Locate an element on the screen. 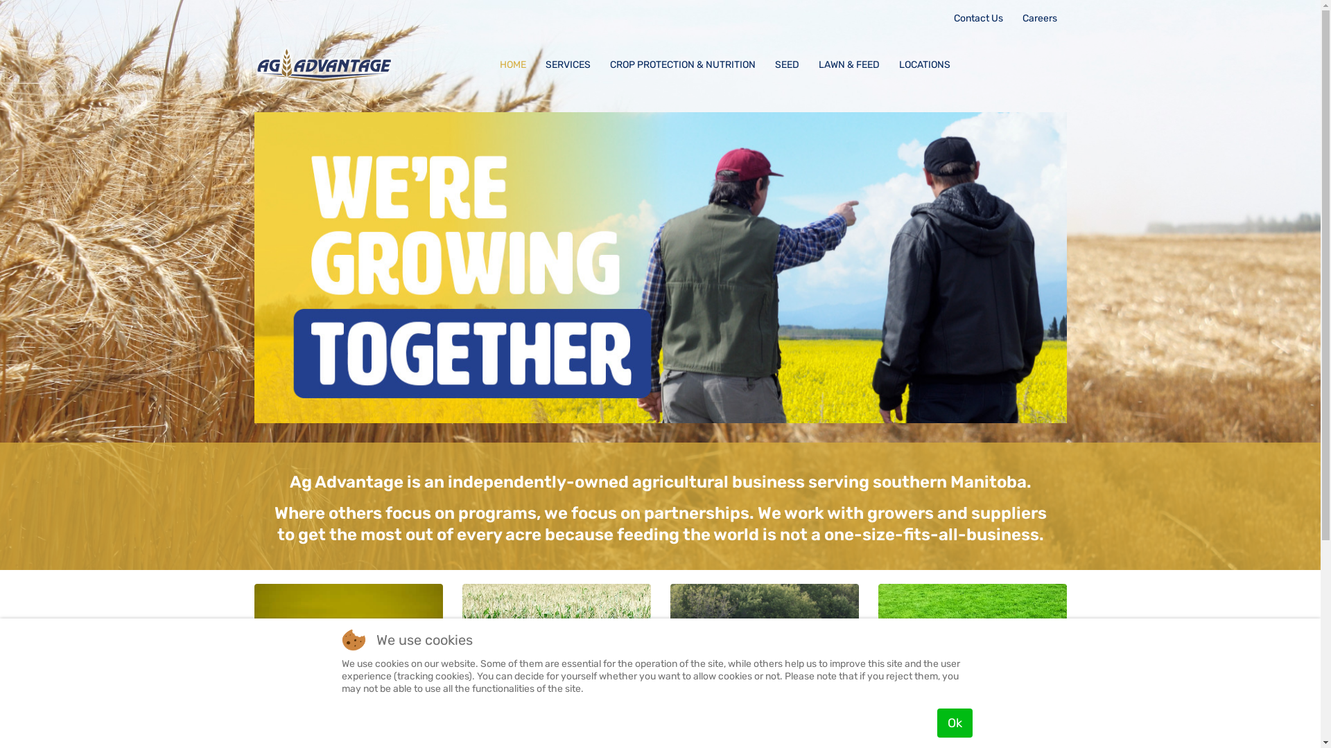 The height and width of the screenshot is (748, 1331). SEED is located at coordinates (788, 65).